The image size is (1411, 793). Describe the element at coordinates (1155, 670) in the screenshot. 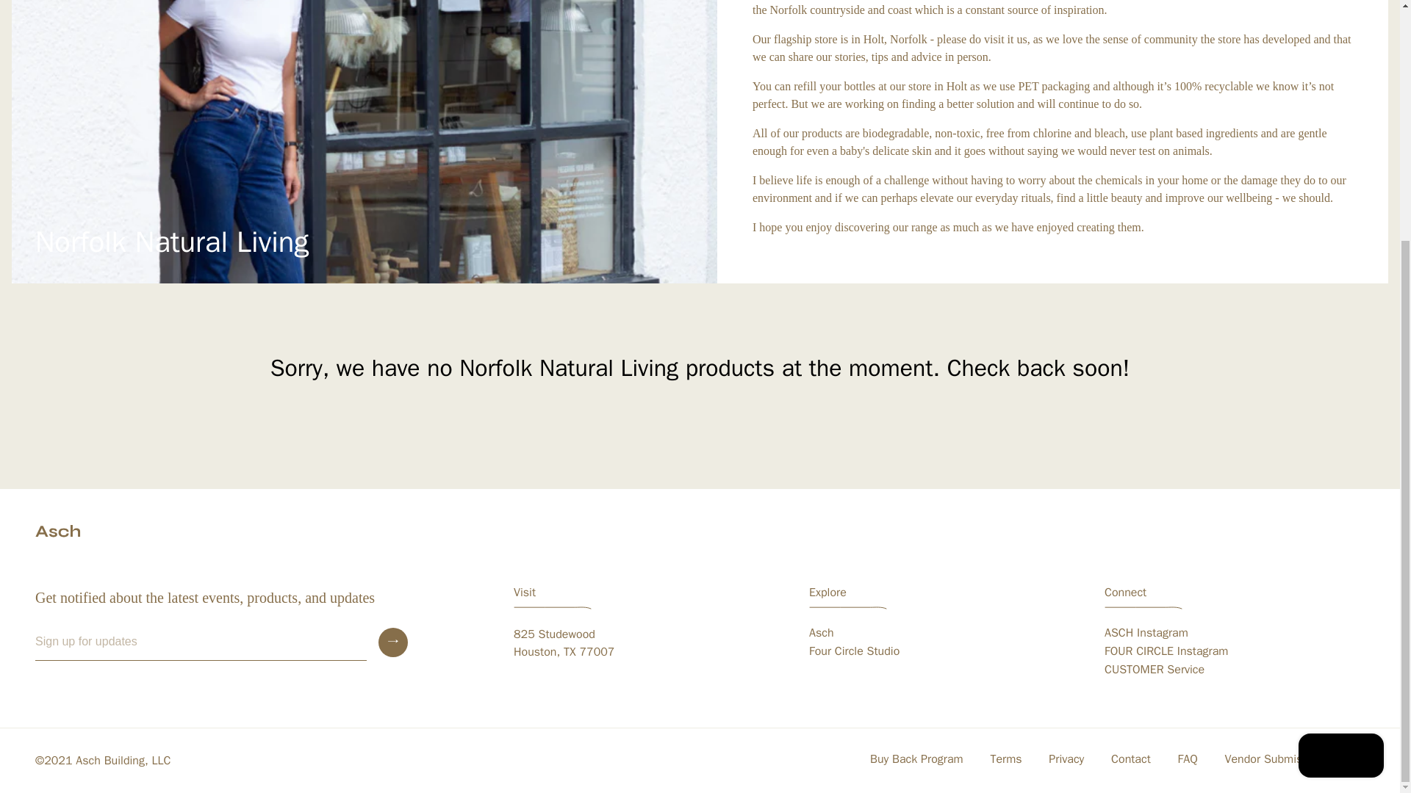

I see `CUSTOMER Service` at that location.